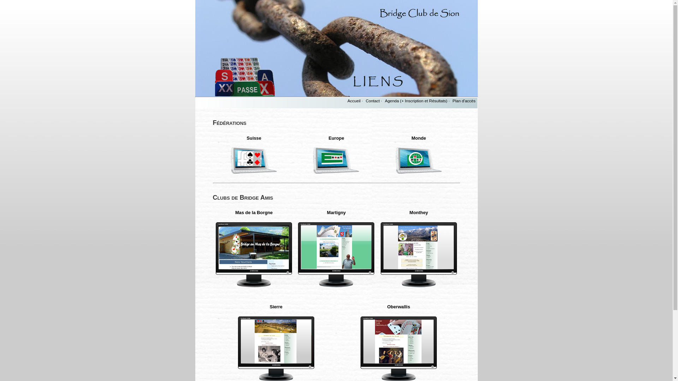  I want to click on Accueil, so click(354, 101).